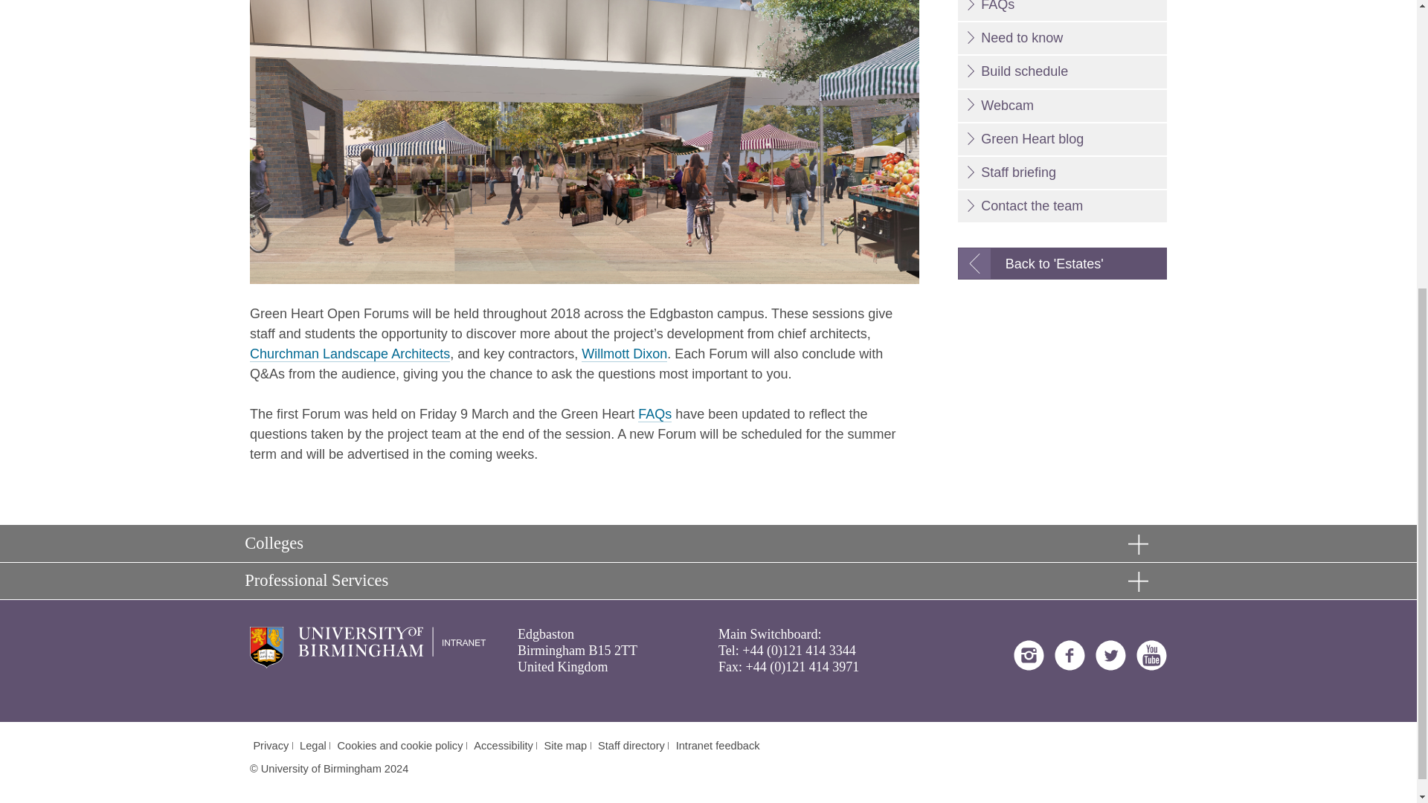 The image size is (1428, 803). Describe the element at coordinates (1062, 71) in the screenshot. I see `Build schedule` at that location.